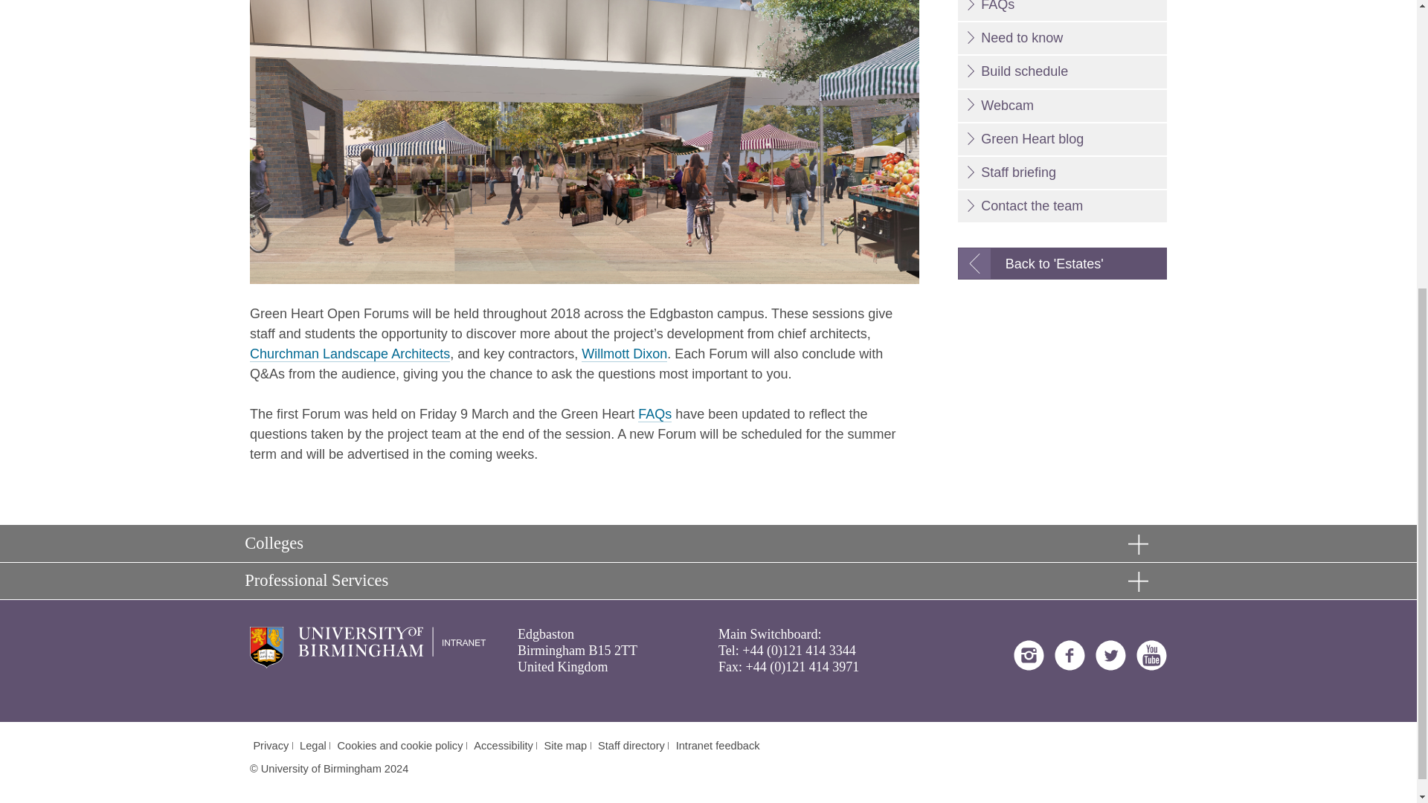 The image size is (1428, 803). Describe the element at coordinates (1062, 71) in the screenshot. I see `Build schedule` at that location.